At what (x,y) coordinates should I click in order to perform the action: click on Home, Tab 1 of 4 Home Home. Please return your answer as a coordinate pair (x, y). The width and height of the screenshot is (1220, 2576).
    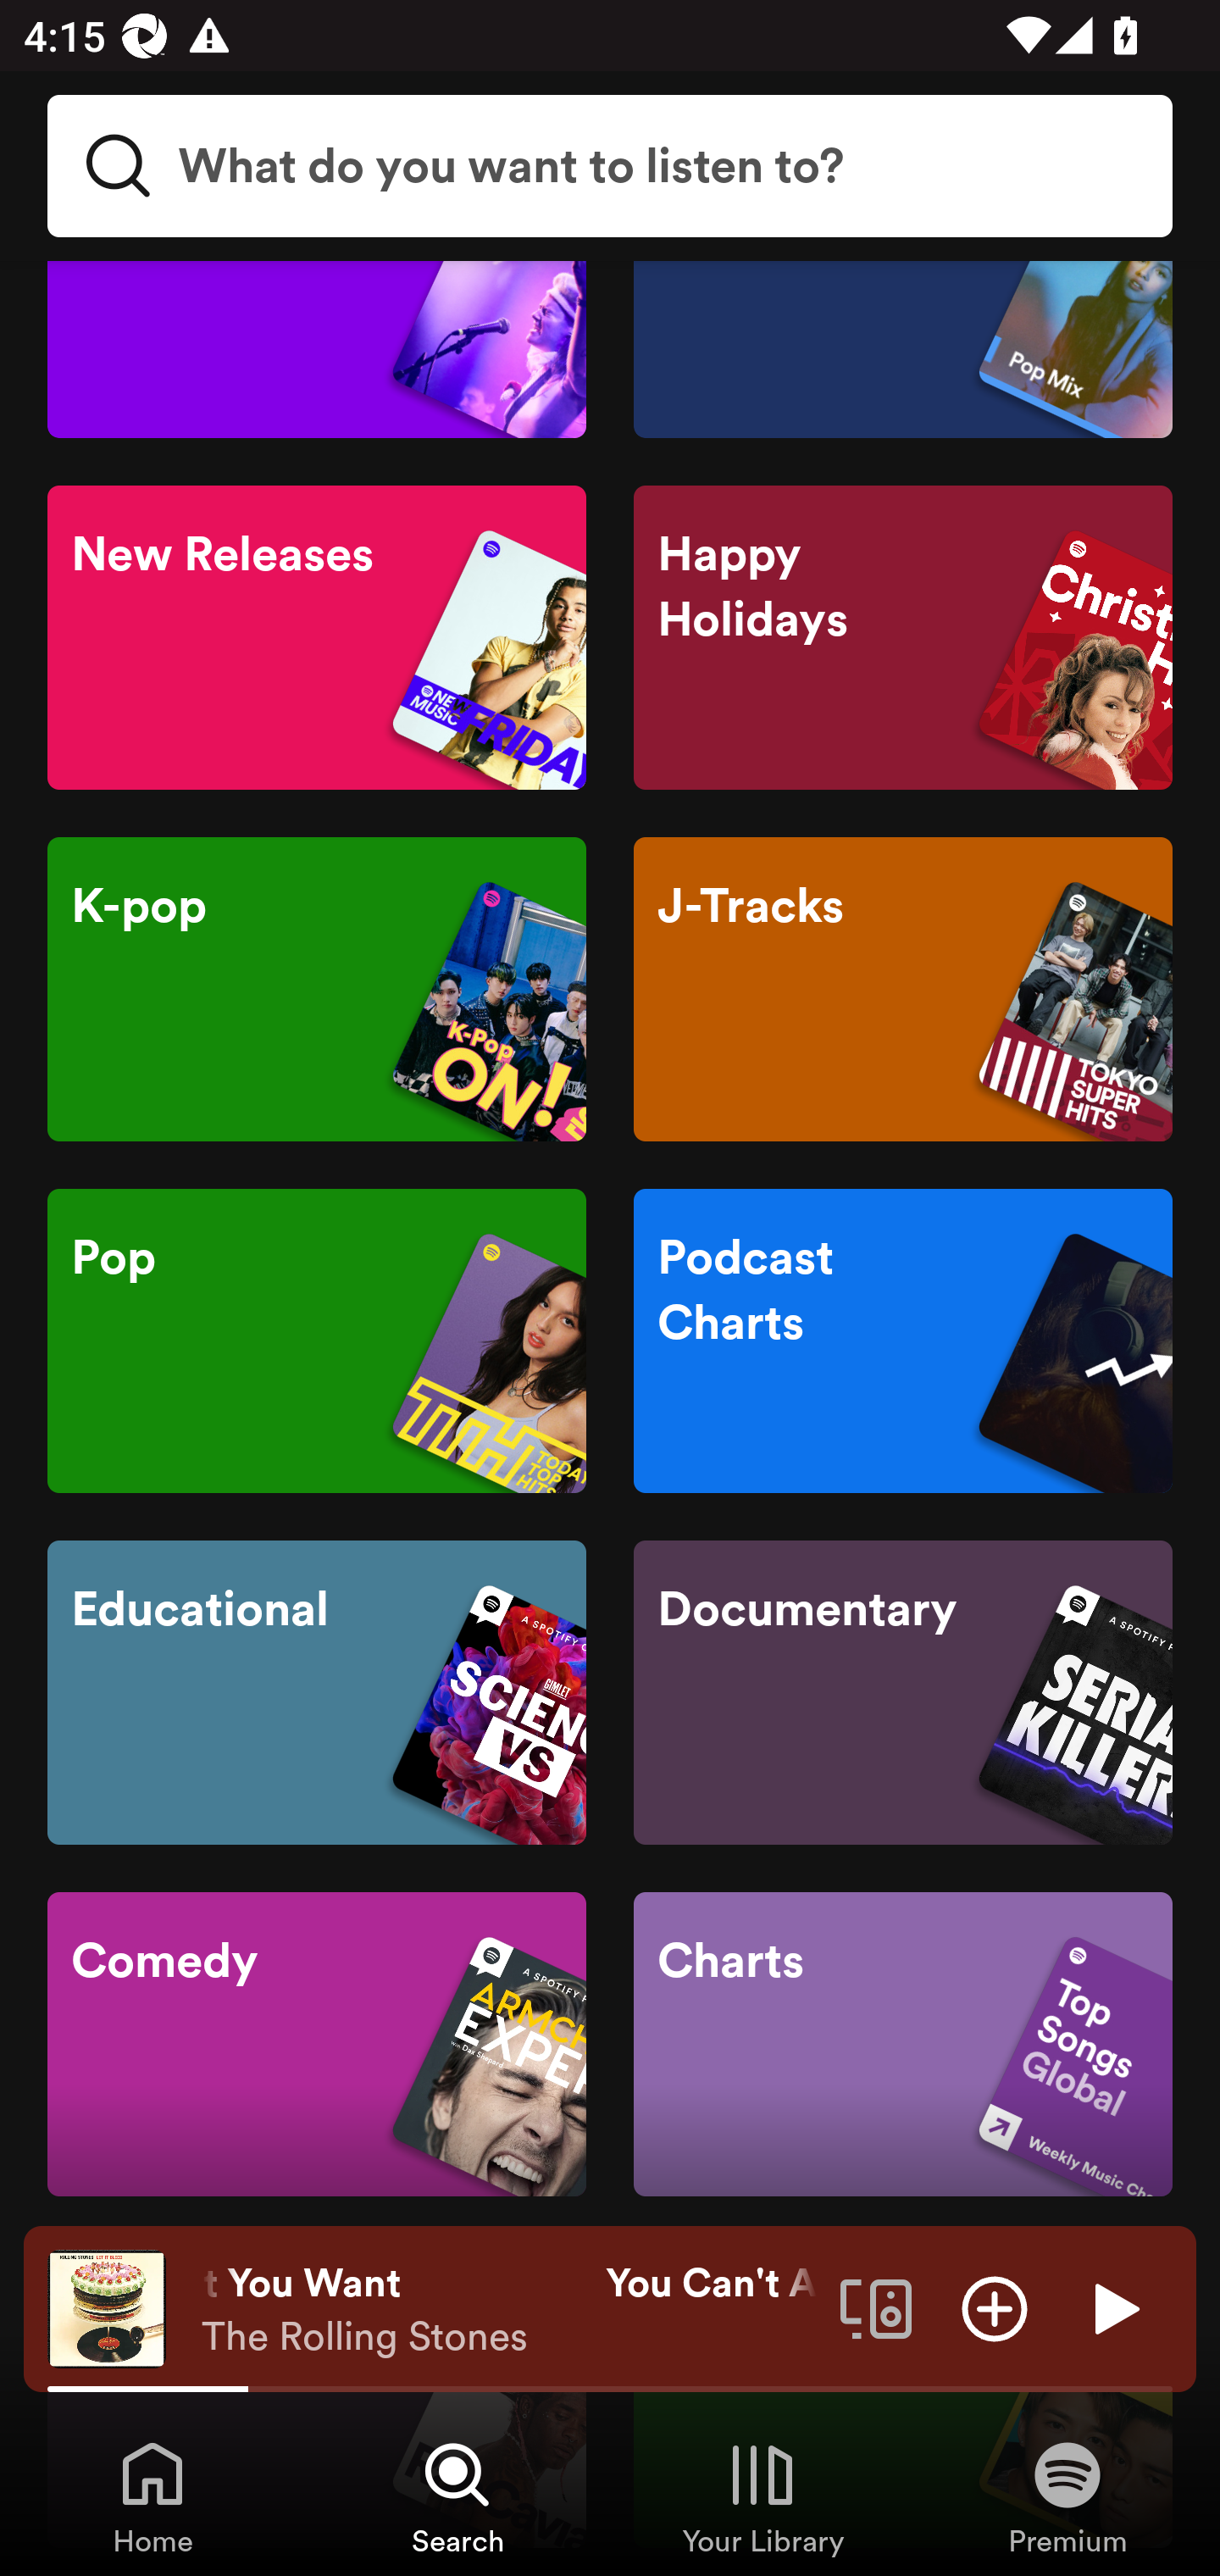
    Looking at the image, I should click on (152, 2496).